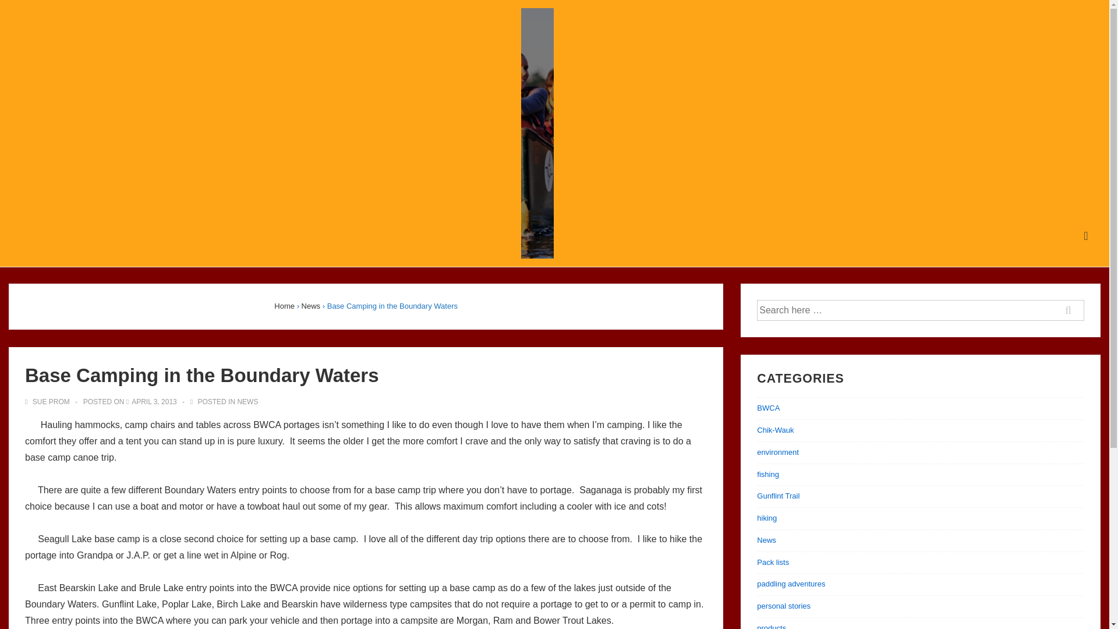  I want to click on Pack lists, so click(773, 562).